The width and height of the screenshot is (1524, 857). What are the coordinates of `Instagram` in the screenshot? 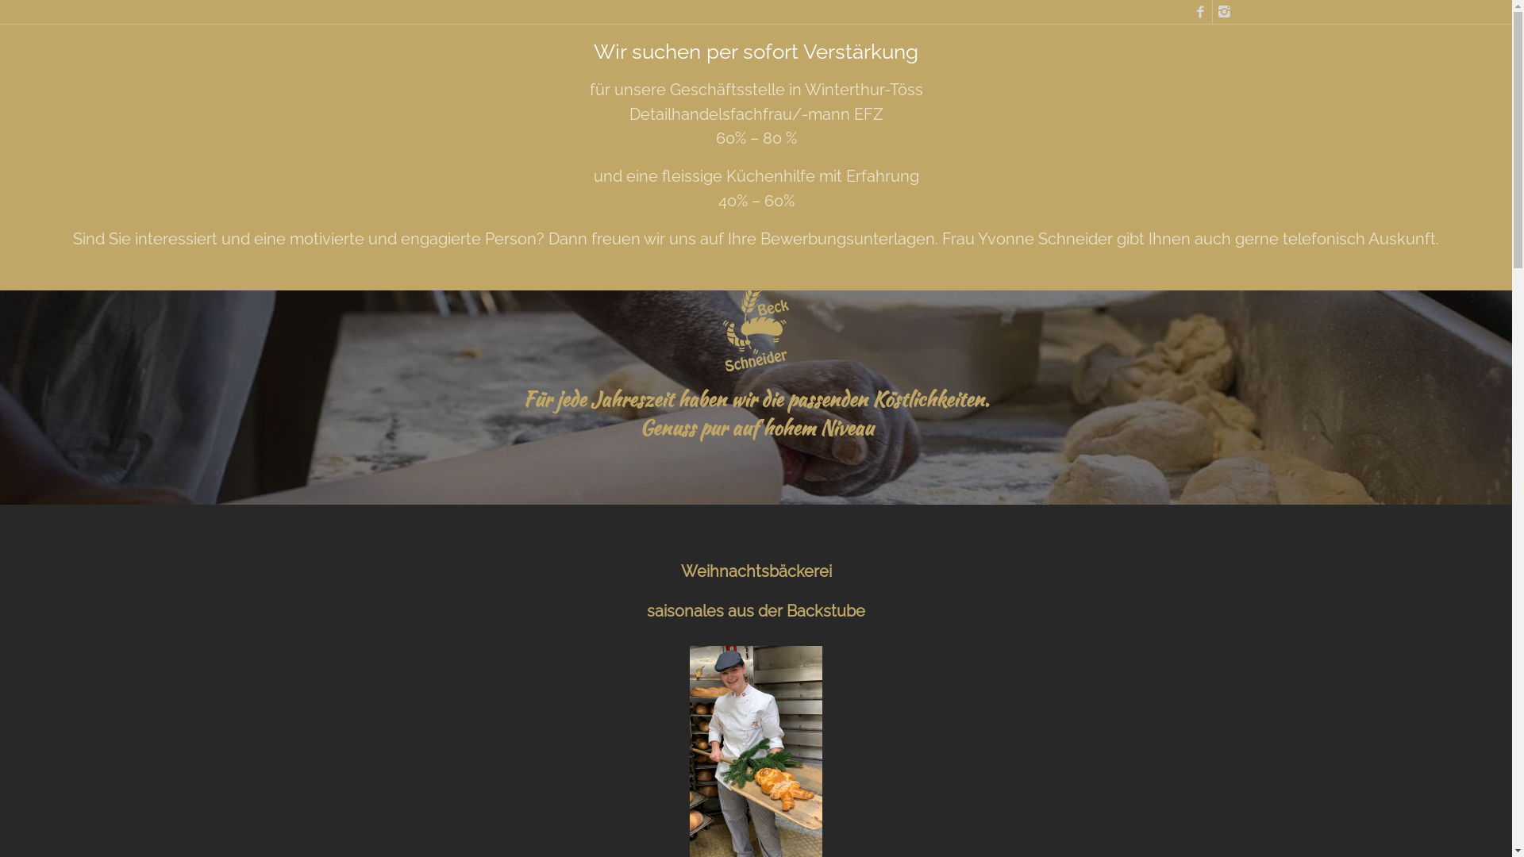 It's located at (1225, 12).